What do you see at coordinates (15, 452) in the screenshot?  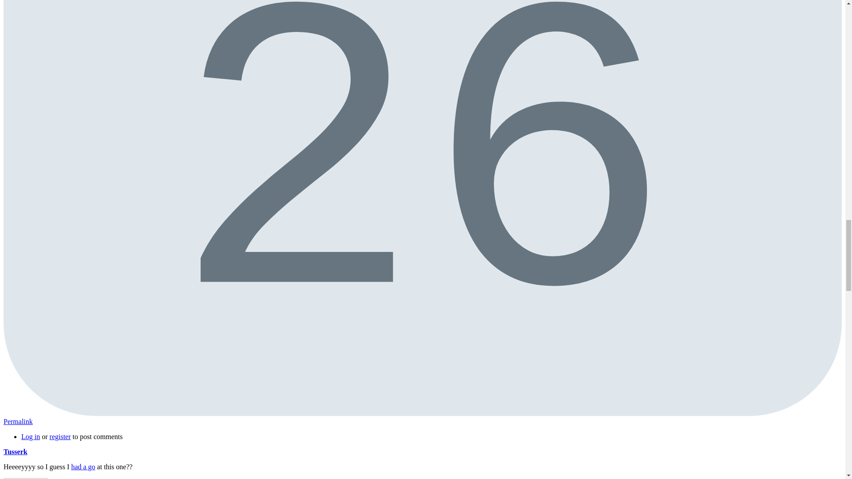 I see `Tusserk` at bounding box center [15, 452].